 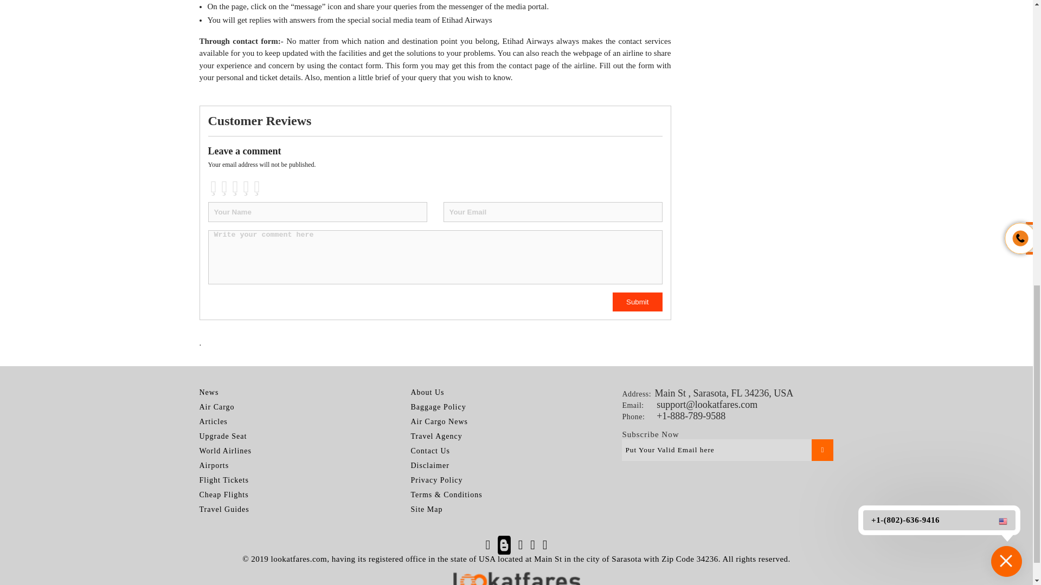 I want to click on Submit, so click(x=638, y=302).